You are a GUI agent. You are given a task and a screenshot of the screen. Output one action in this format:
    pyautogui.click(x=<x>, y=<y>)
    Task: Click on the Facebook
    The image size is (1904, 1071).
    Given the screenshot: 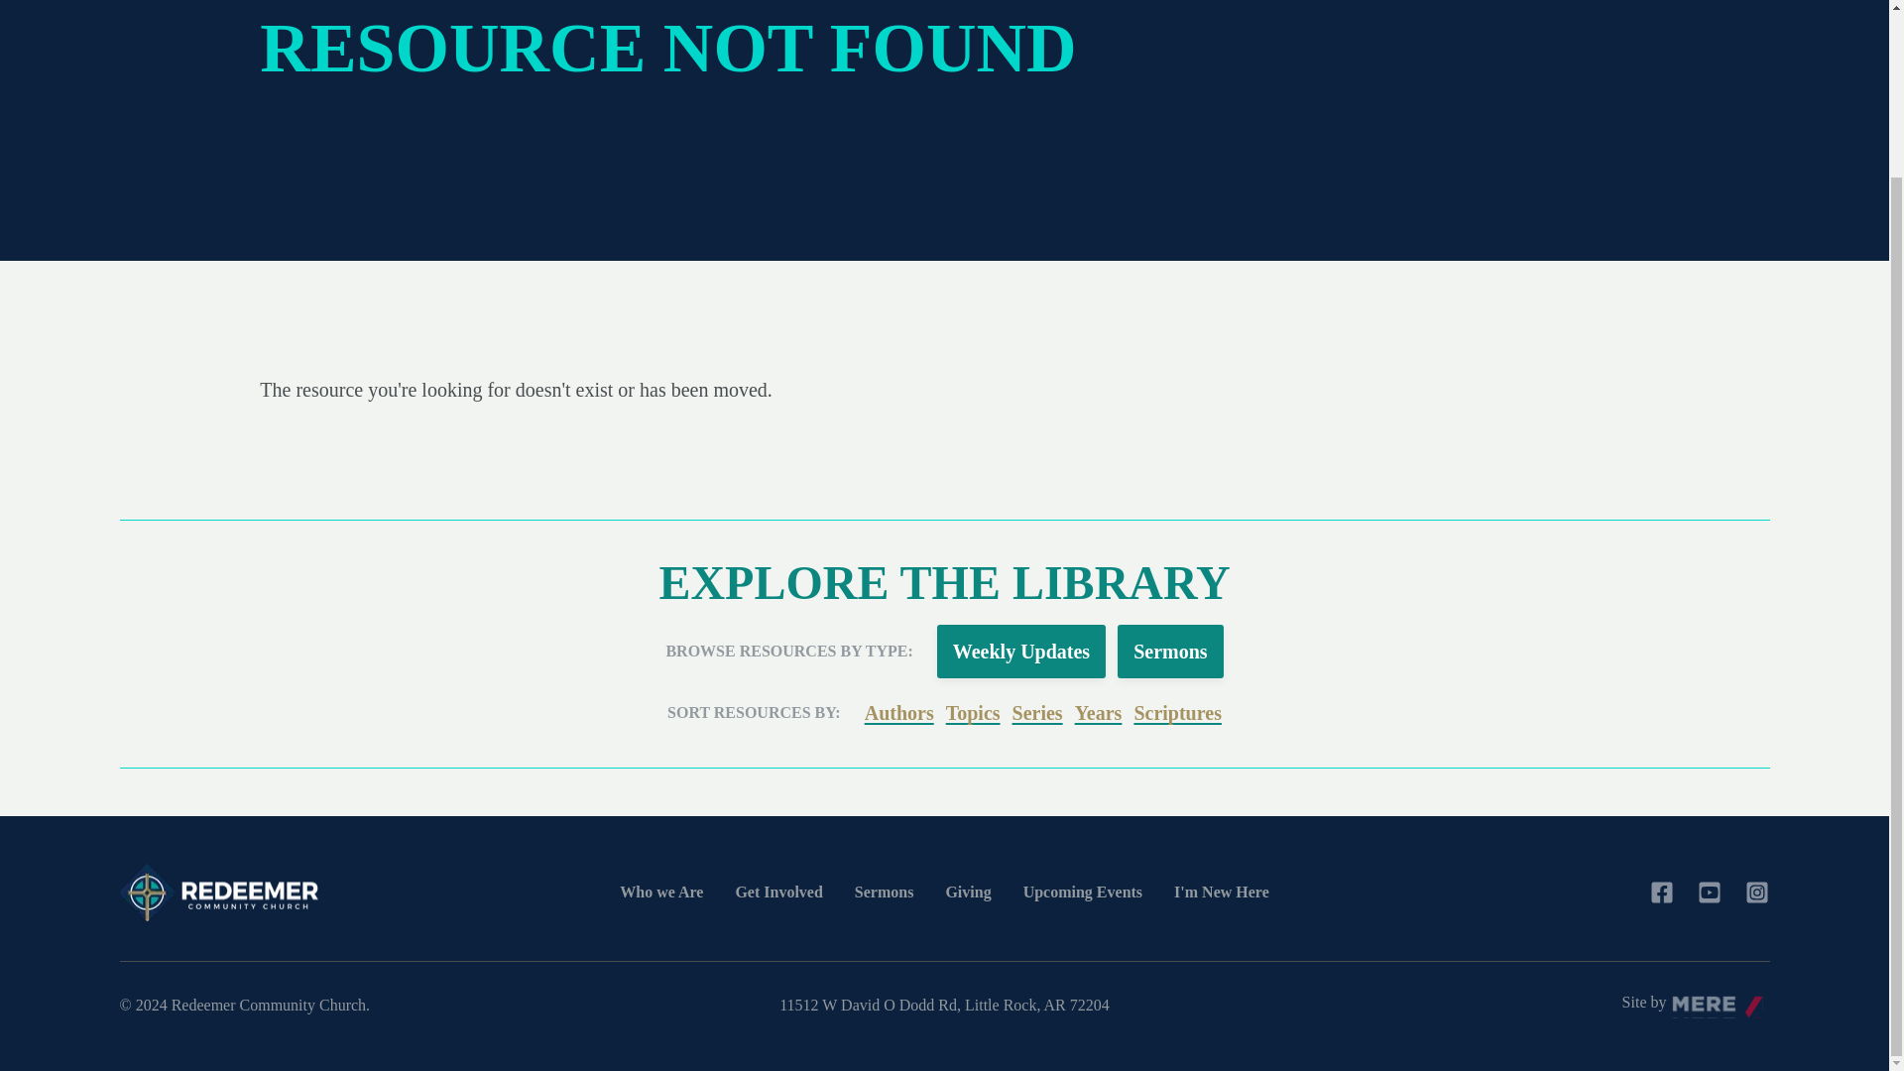 What is the action you would take?
    pyautogui.click(x=1662, y=892)
    